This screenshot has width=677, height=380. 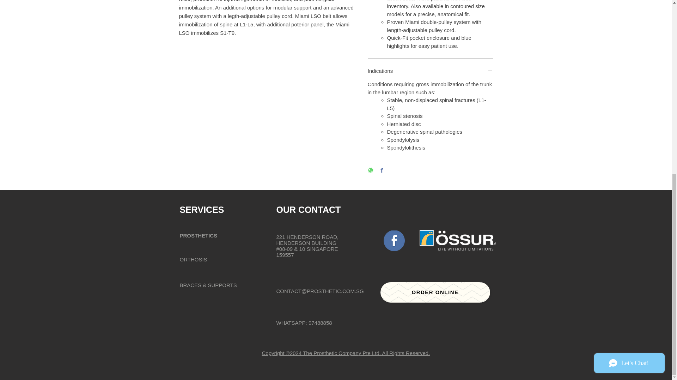 What do you see at coordinates (193, 260) in the screenshot?
I see `ORTHOSIS` at bounding box center [193, 260].